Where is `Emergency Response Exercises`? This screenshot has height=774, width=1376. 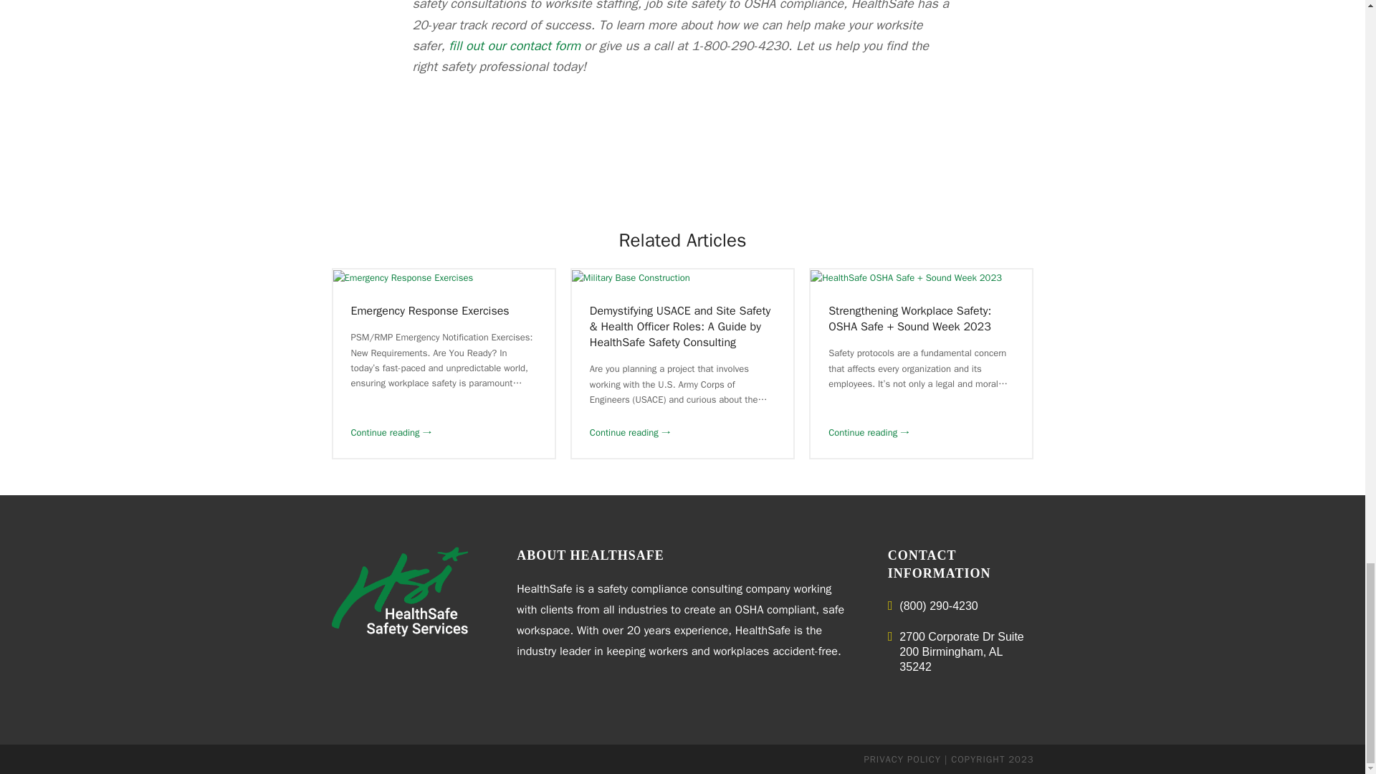
Emergency Response Exercises is located at coordinates (430, 311).